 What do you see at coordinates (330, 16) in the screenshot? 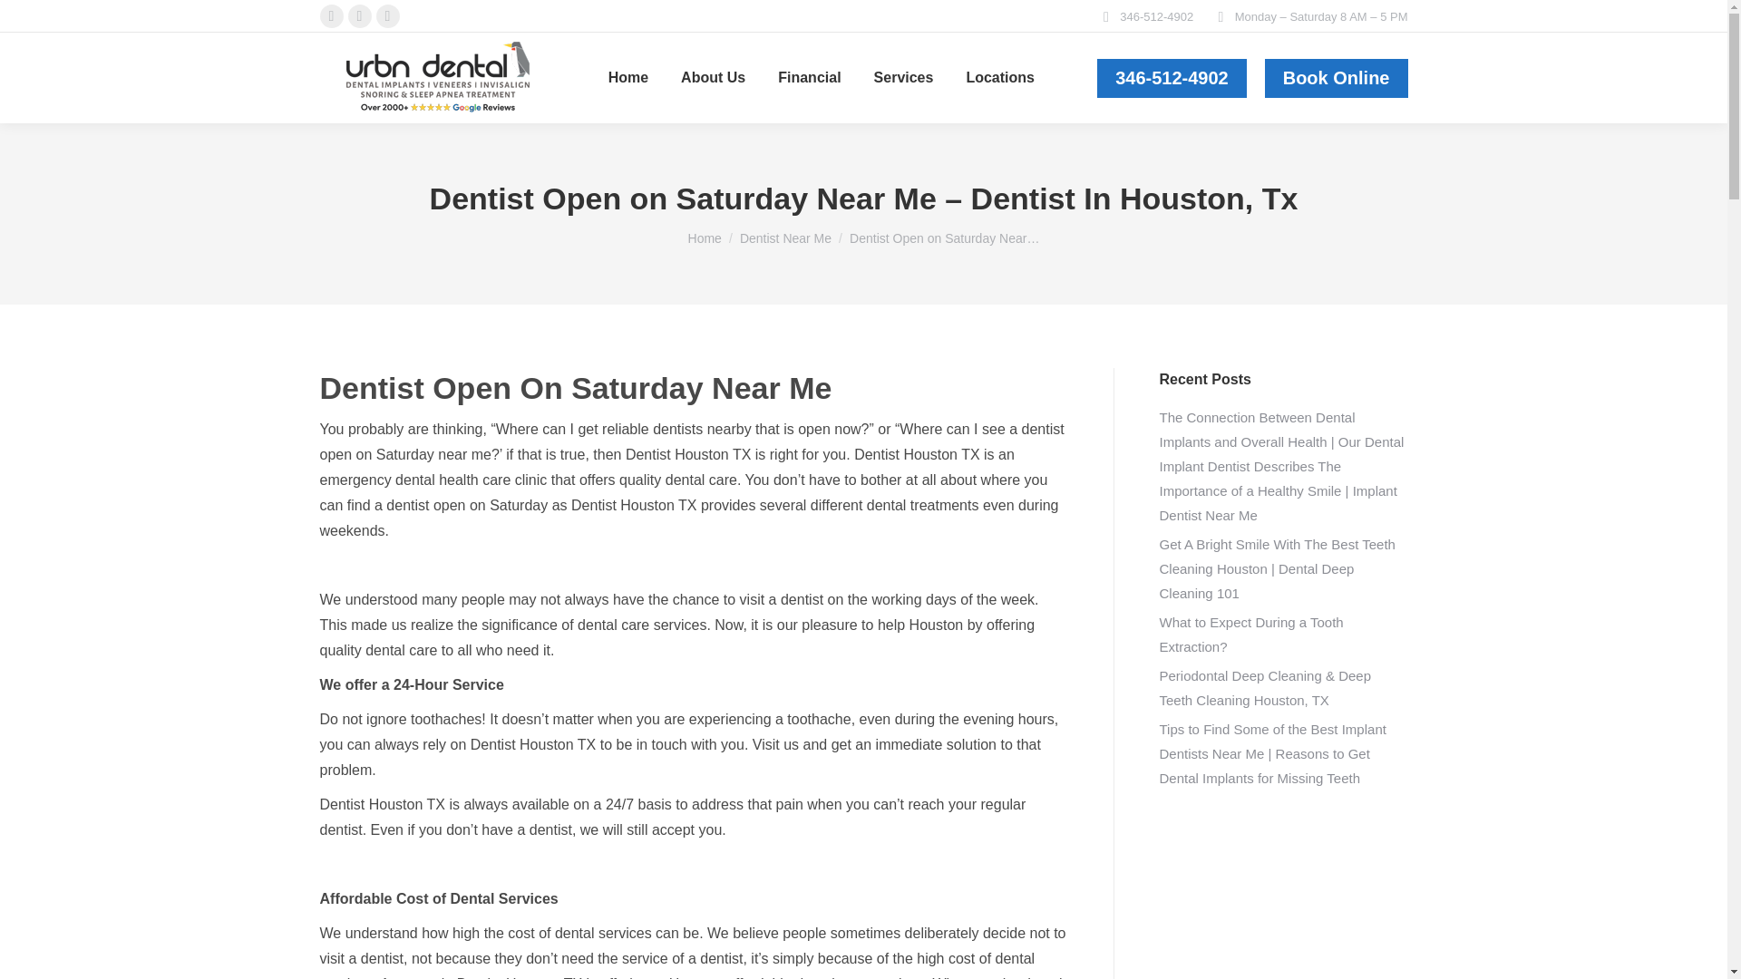
I see `Facebook page opens in new window` at bounding box center [330, 16].